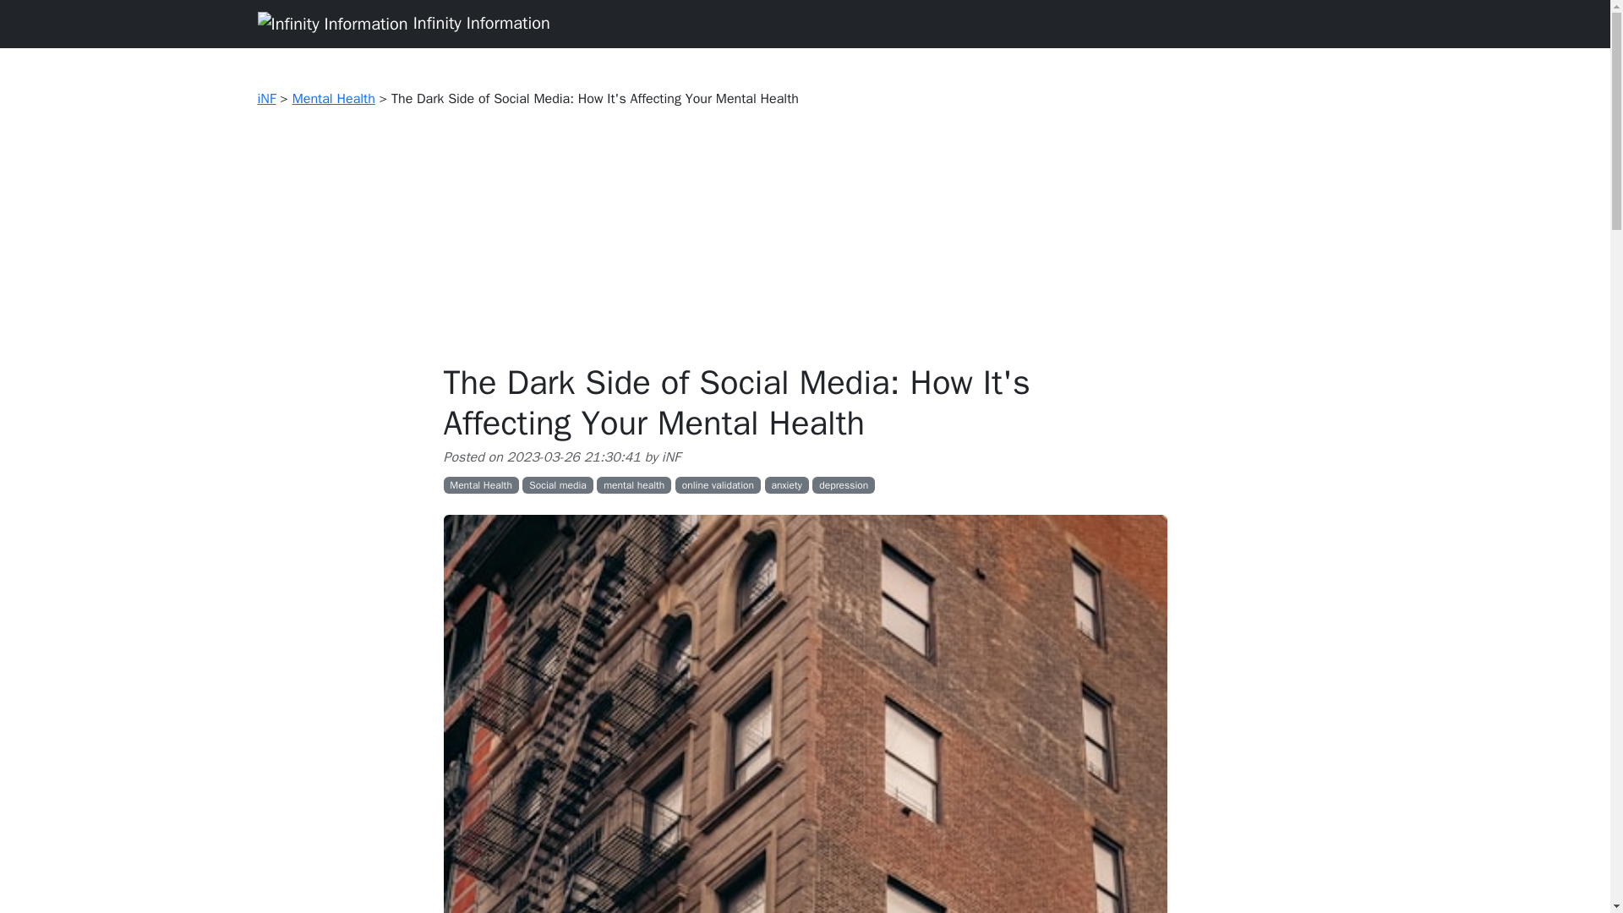 Image resolution: width=1623 pixels, height=913 pixels. What do you see at coordinates (634, 485) in the screenshot?
I see `mental health` at bounding box center [634, 485].